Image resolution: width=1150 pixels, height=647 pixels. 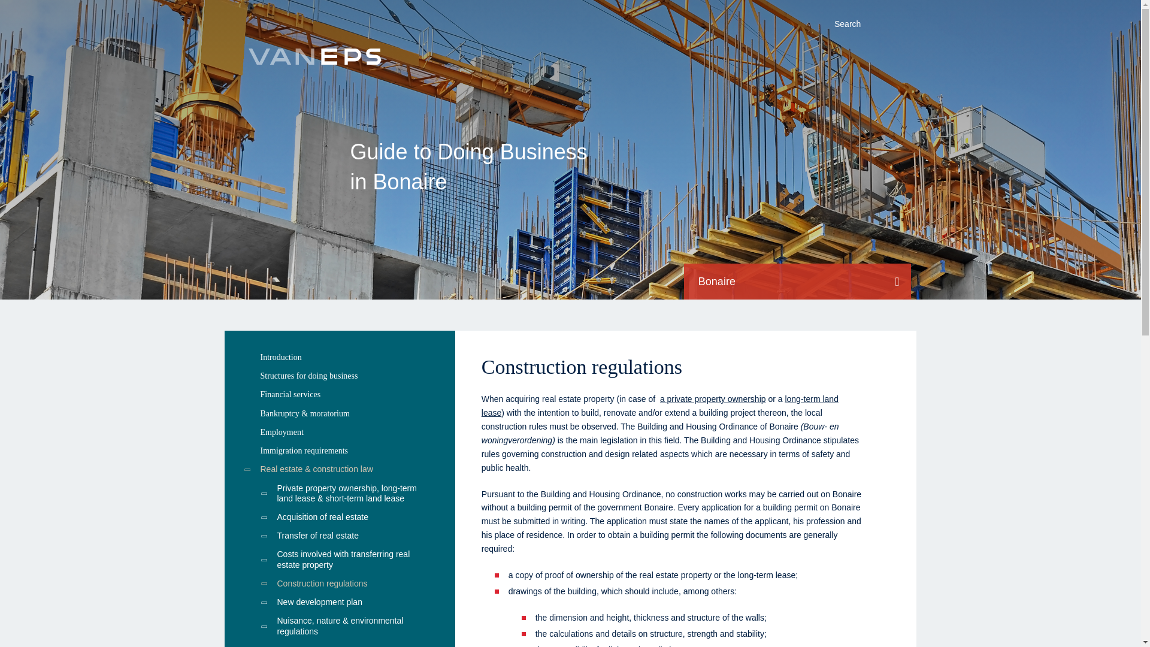 What do you see at coordinates (339, 432) in the screenshot?
I see `Employment` at bounding box center [339, 432].